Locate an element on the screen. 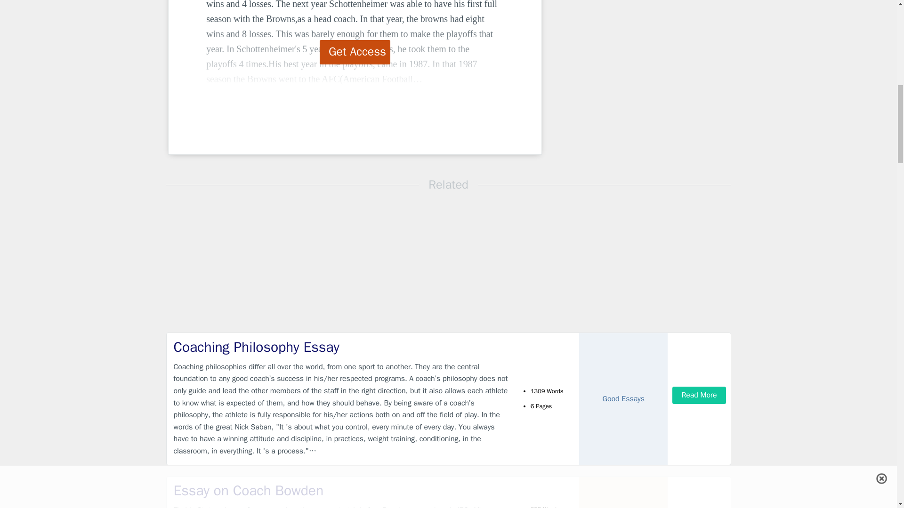 The height and width of the screenshot is (508, 904). Essay on Coach Bowden is located at coordinates (341, 490).